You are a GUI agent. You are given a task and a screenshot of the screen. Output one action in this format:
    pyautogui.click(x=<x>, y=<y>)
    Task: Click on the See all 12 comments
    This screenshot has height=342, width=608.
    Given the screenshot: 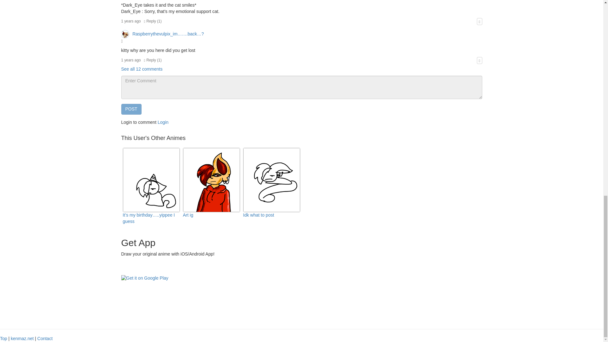 What is the action you would take?
    pyautogui.click(x=142, y=69)
    